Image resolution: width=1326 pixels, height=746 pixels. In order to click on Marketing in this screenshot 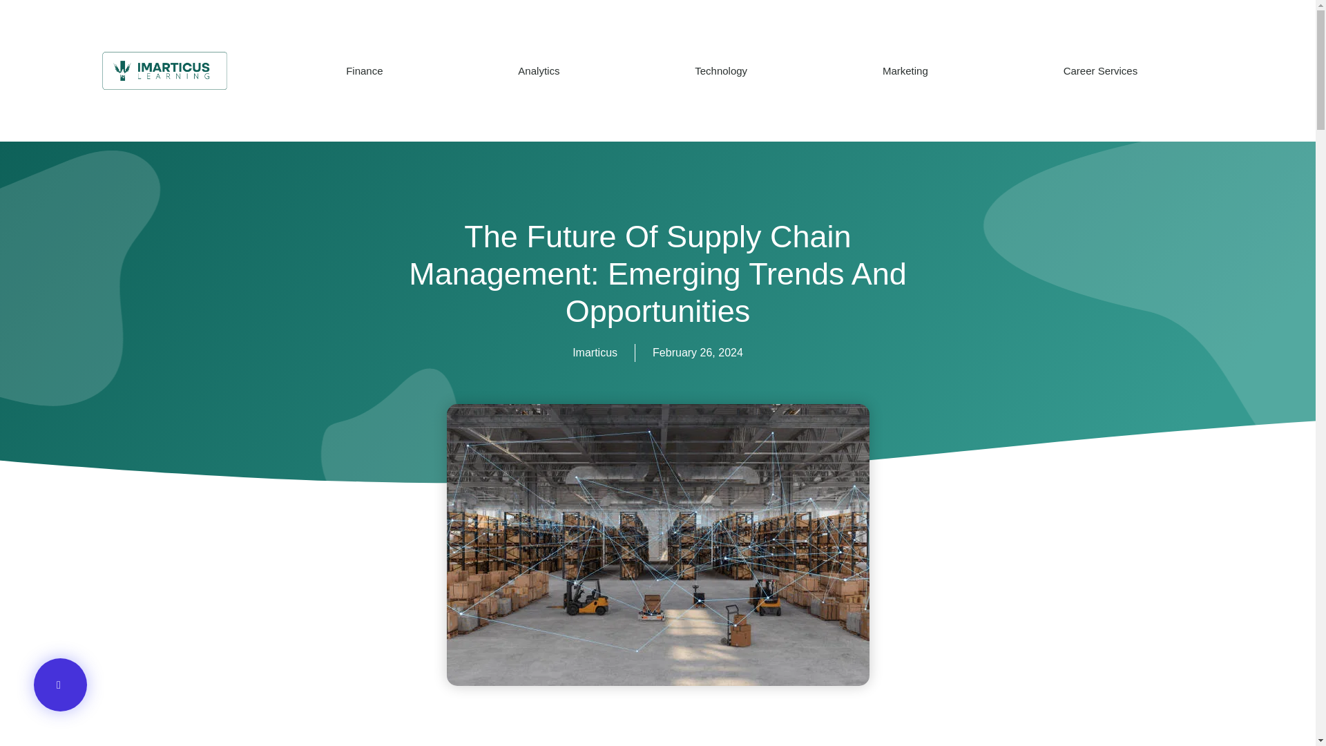, I will do `click(905, 70)`.